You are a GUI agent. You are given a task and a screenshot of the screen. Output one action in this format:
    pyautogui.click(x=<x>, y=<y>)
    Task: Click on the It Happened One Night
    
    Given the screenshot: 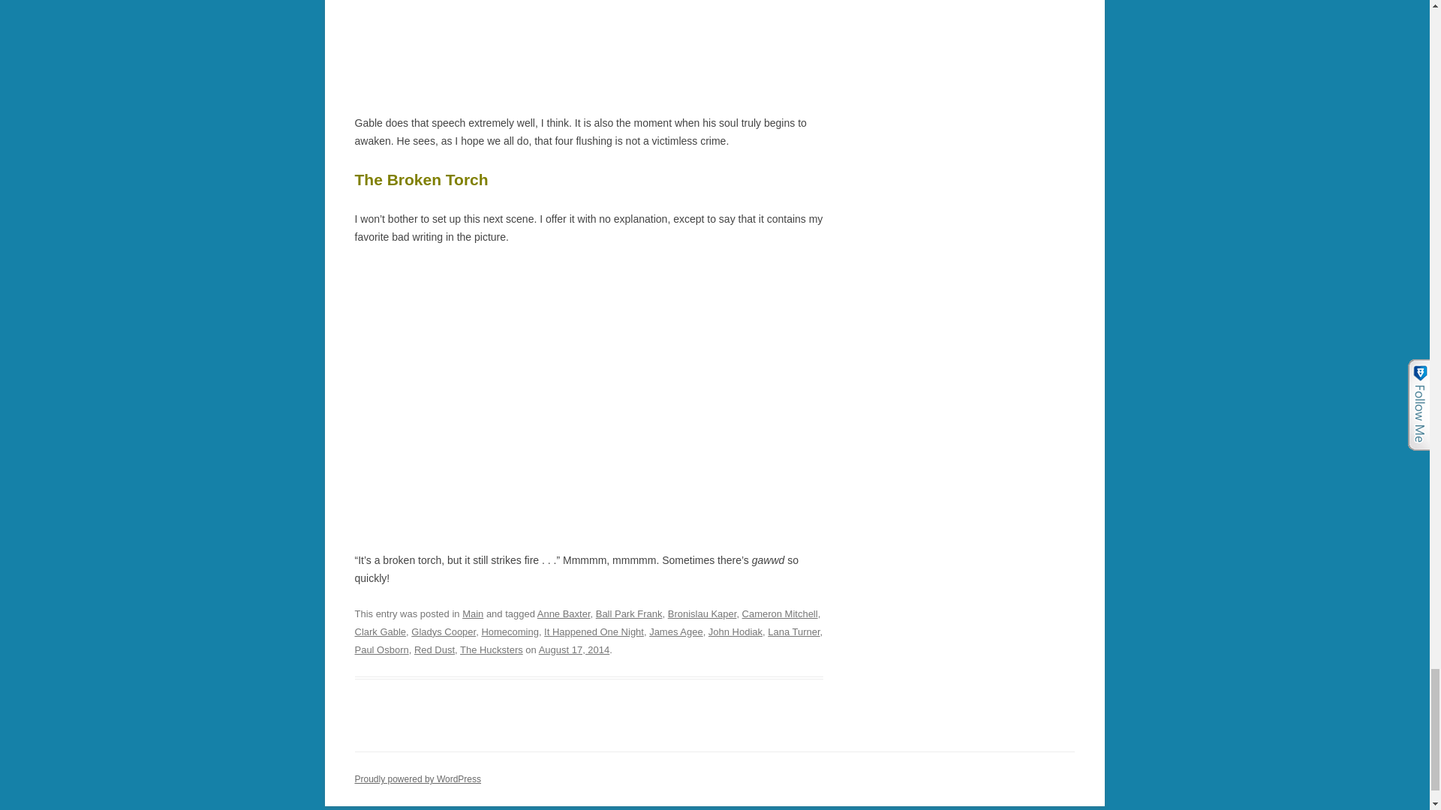 What is the action you would take?
    pyautogui.click(x=594, y=631)
    